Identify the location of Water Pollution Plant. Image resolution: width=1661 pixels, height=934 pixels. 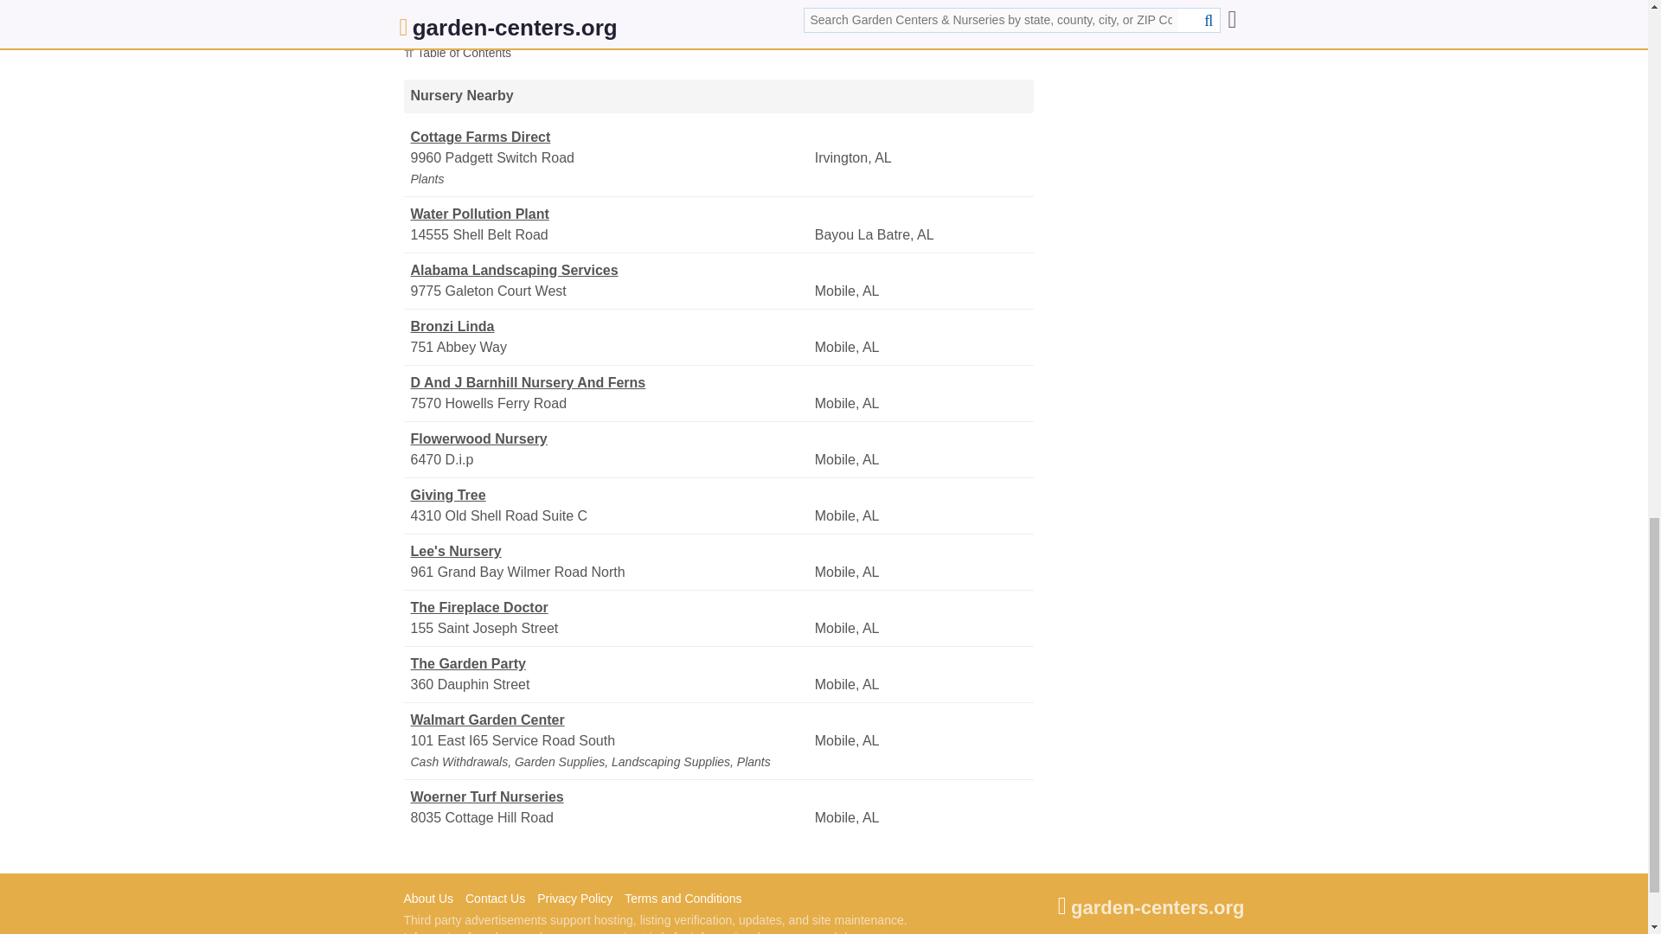
(610, 214).